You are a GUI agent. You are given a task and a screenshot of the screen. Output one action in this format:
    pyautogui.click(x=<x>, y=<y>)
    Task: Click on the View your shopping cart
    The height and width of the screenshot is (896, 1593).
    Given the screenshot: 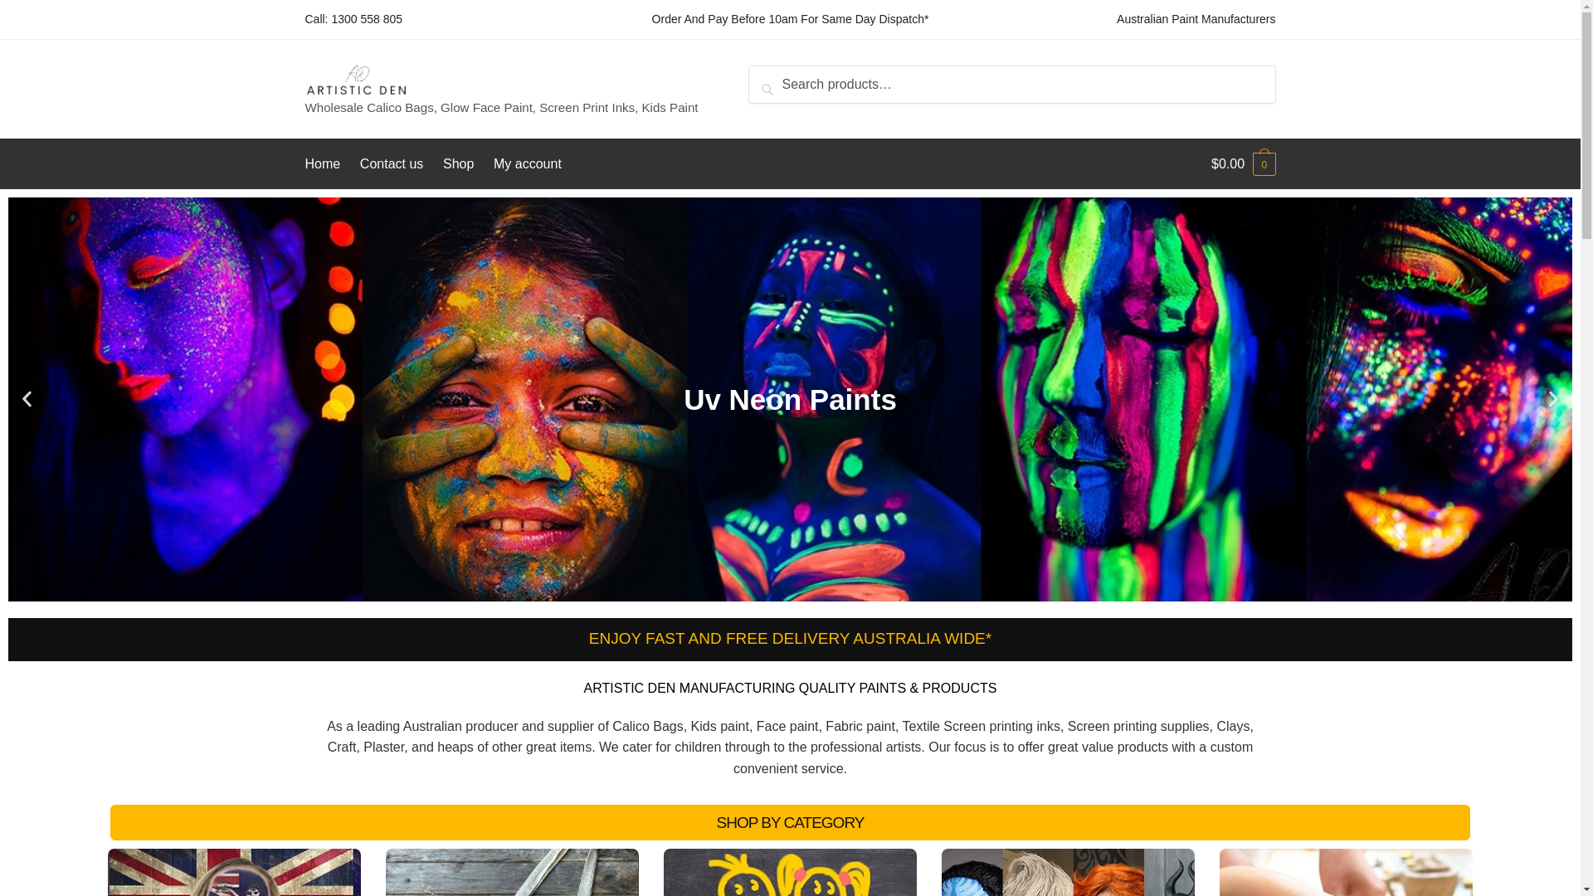 What is the action you would take?
    pyautogui.click(x=1243, y=164)
    